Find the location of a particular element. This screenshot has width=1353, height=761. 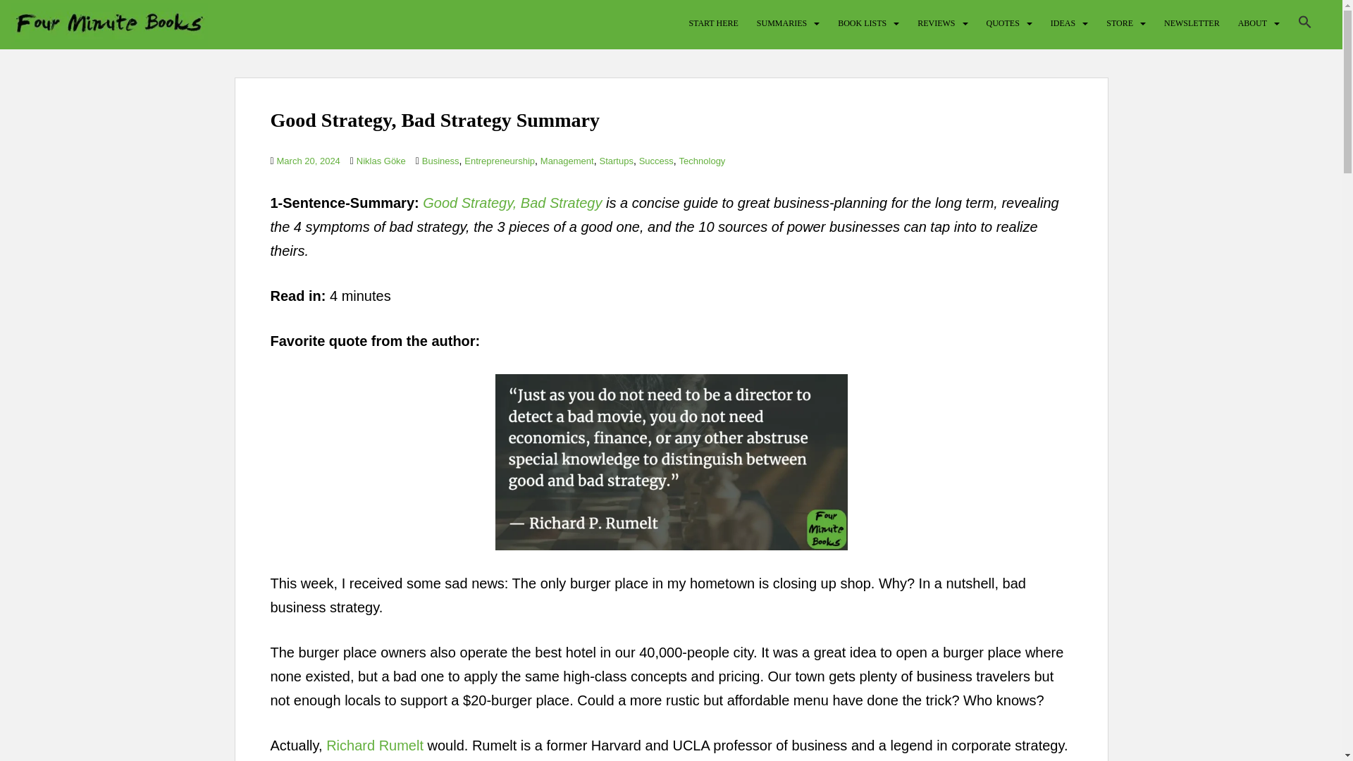

SUMMARIES is located at coordinates (781, 23).